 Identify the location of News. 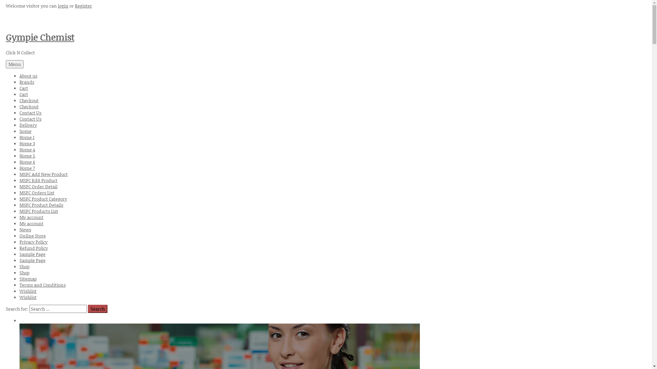
(25, 230).